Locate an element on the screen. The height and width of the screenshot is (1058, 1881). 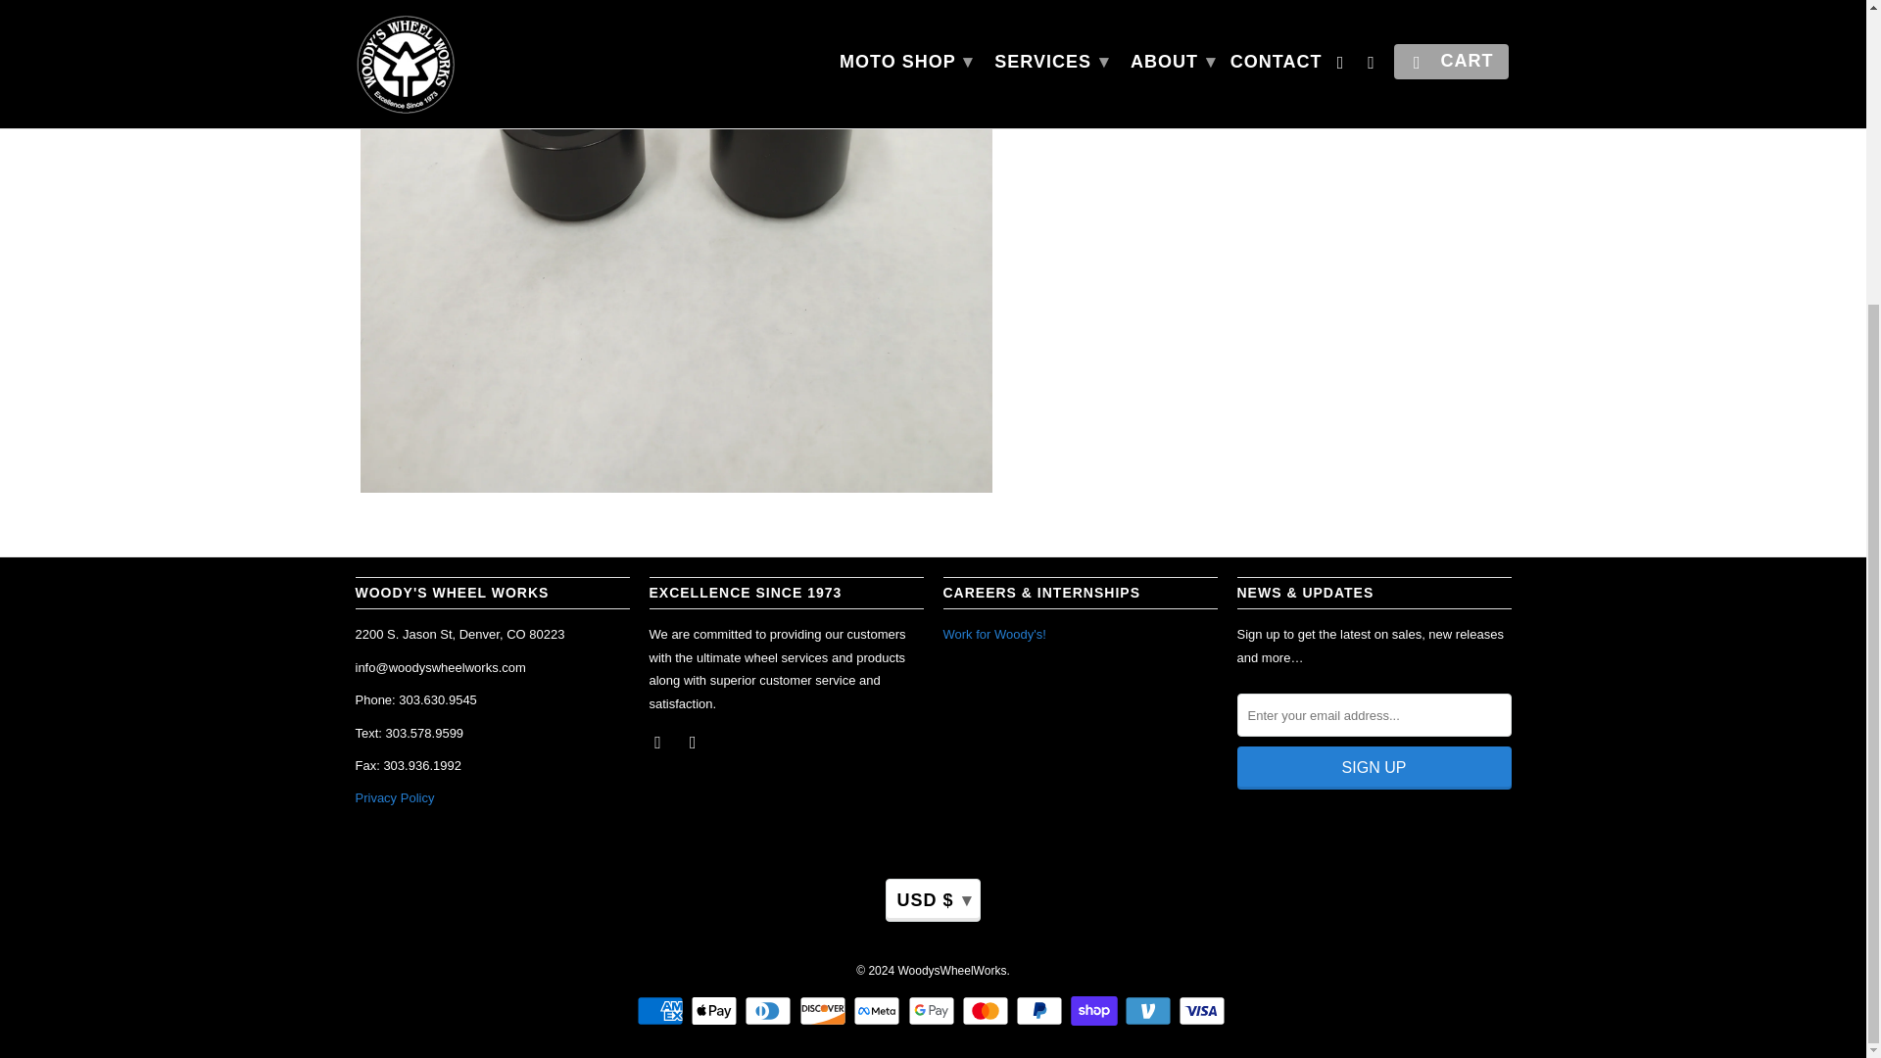
Woody's Wheel Works: Privacy Policy is located at coordinates (394, 797).